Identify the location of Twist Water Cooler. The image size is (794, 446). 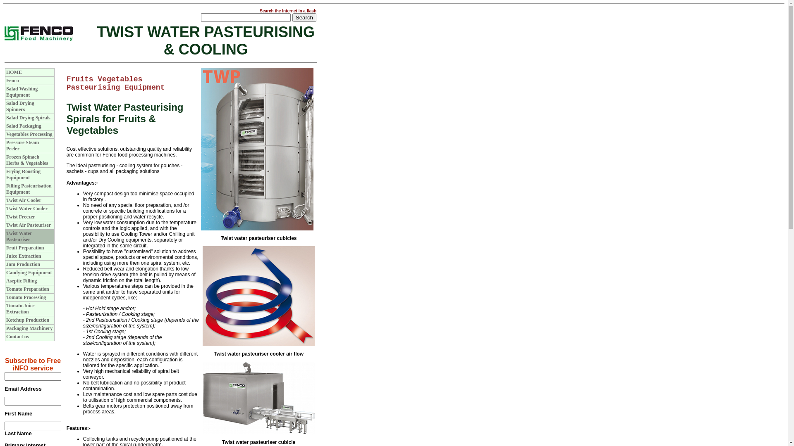
(27, 209).